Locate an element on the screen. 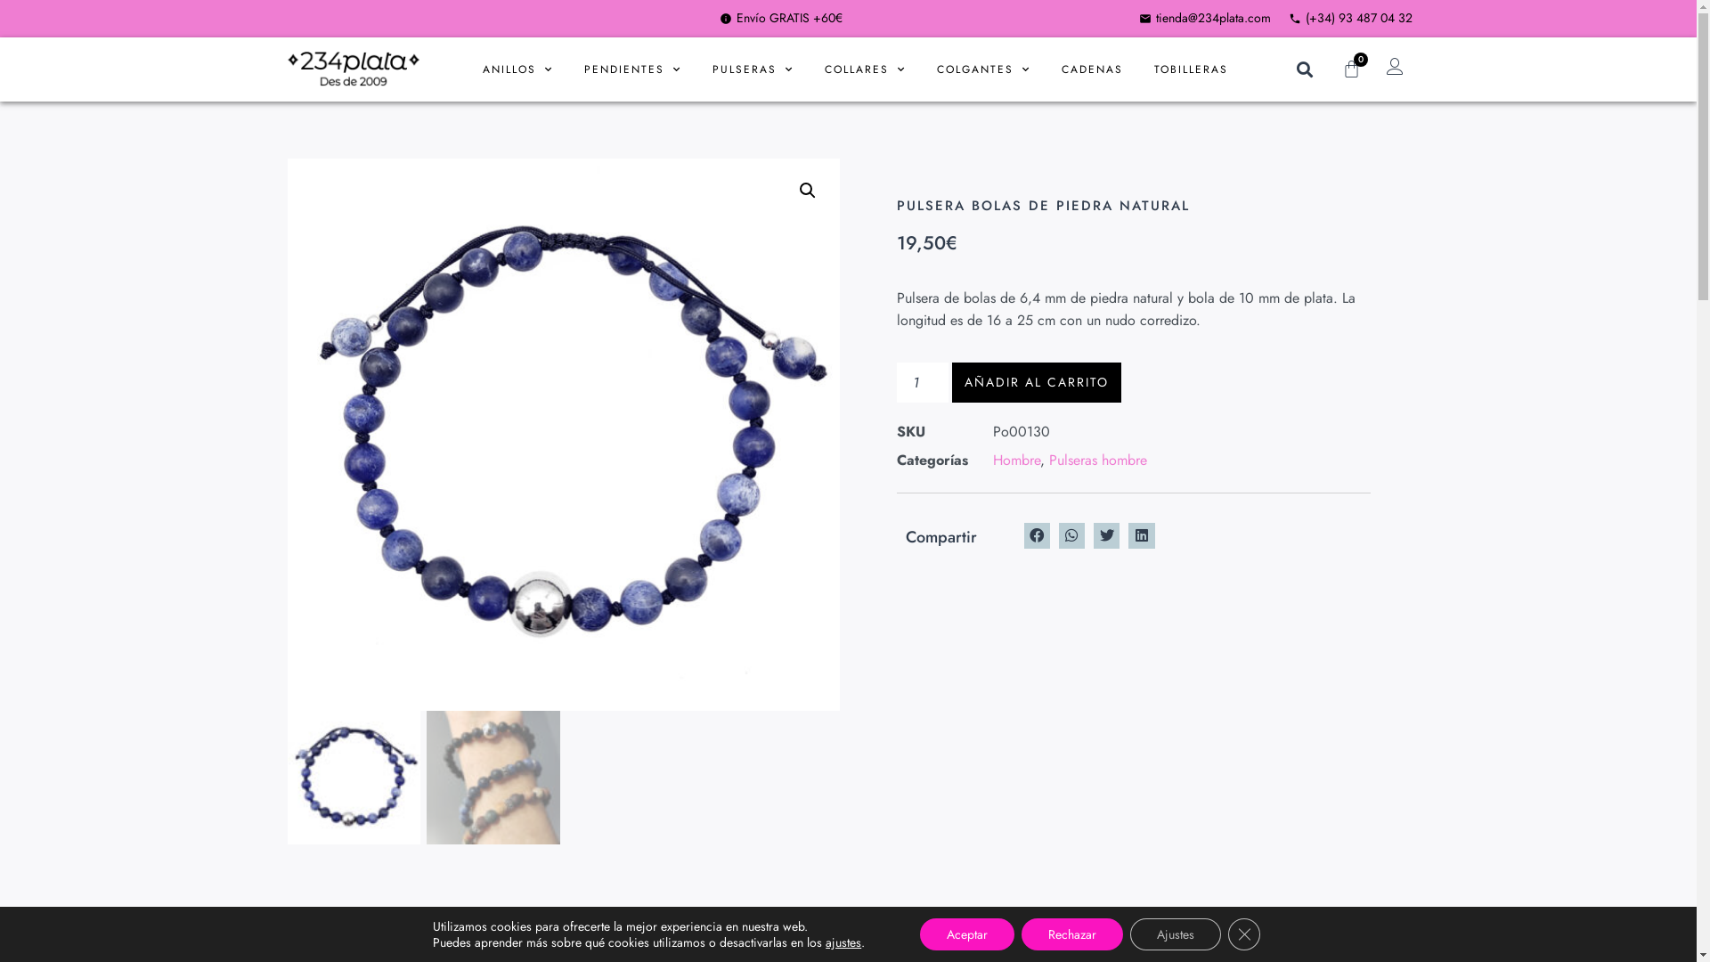  Aceptar is located at coordinates (967, 934).